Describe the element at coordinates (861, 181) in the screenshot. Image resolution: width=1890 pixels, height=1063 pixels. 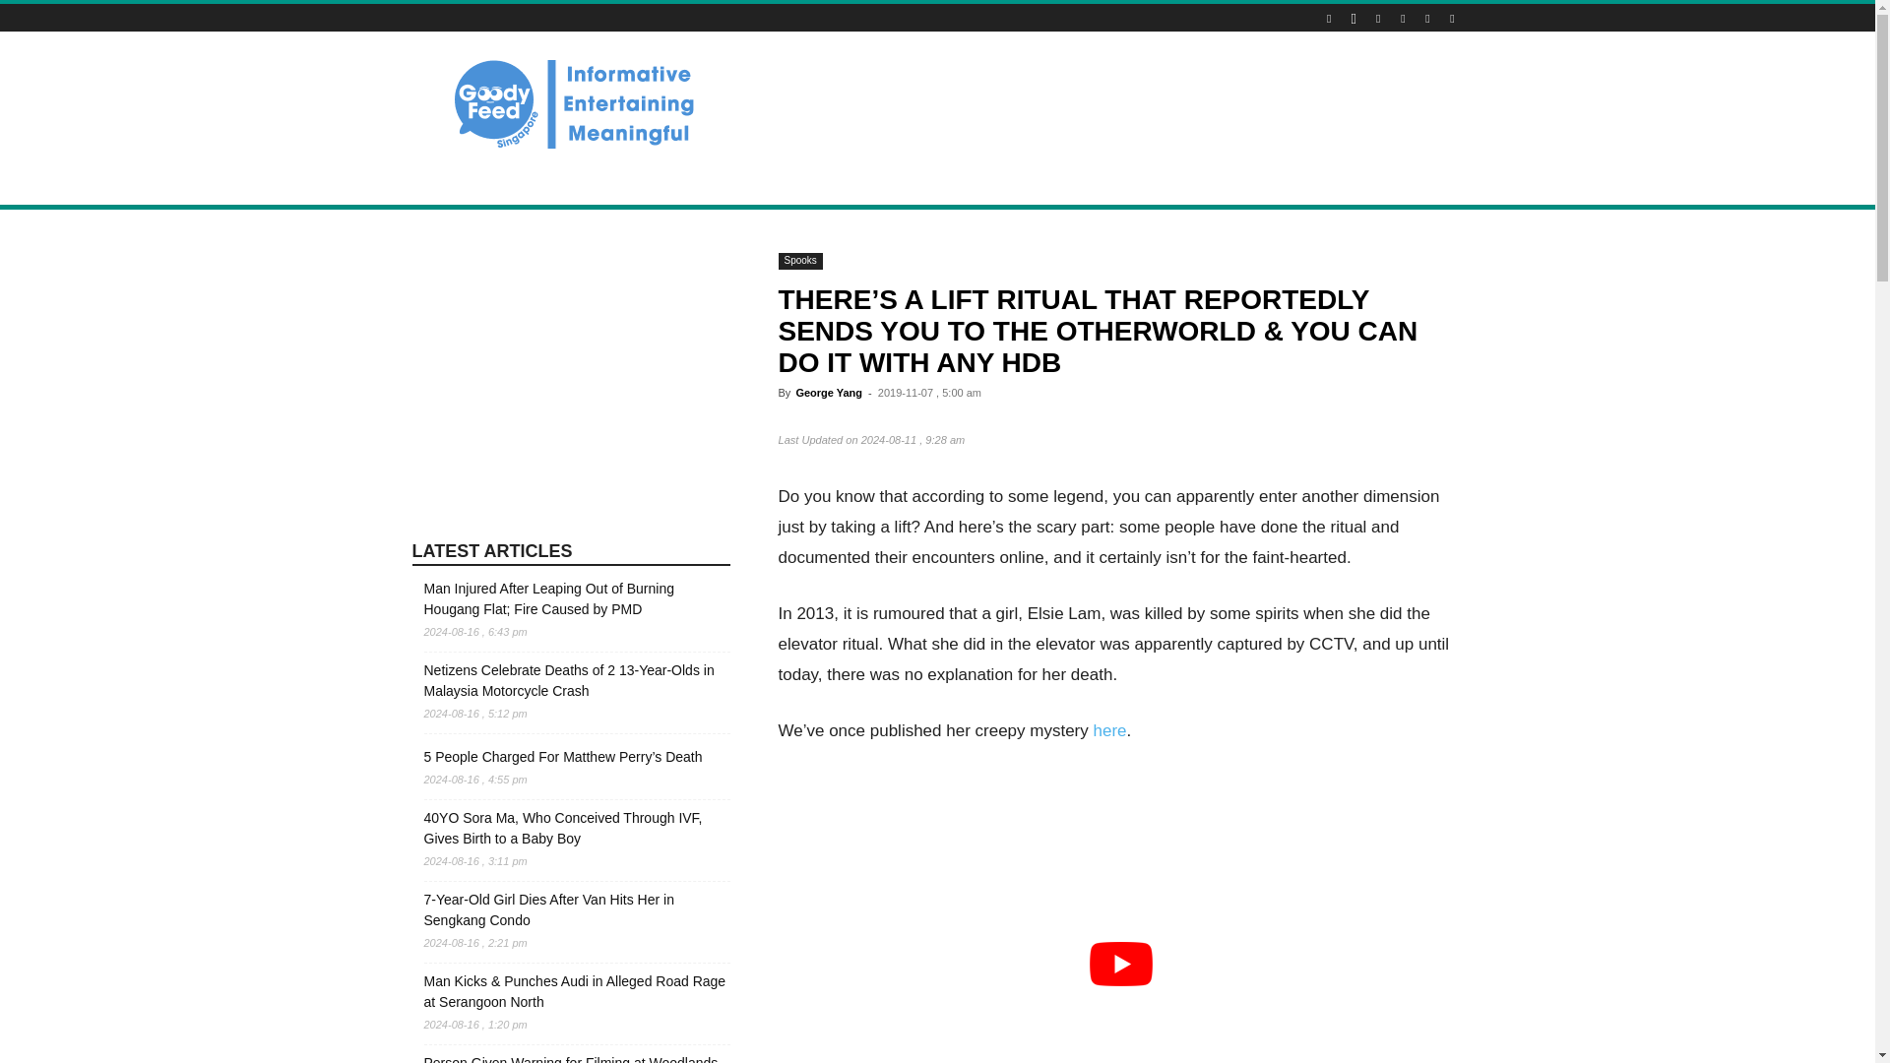
I see `LAUGHS` at that location.